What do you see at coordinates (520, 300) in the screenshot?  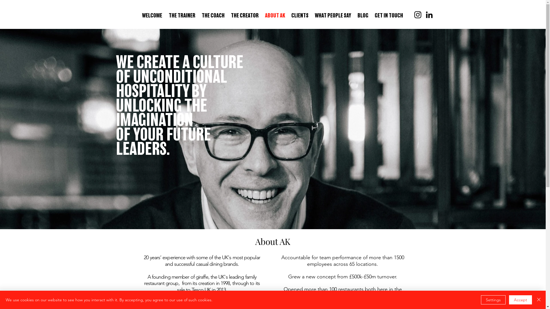 I see `Accept` at bounding box center [520, 300].